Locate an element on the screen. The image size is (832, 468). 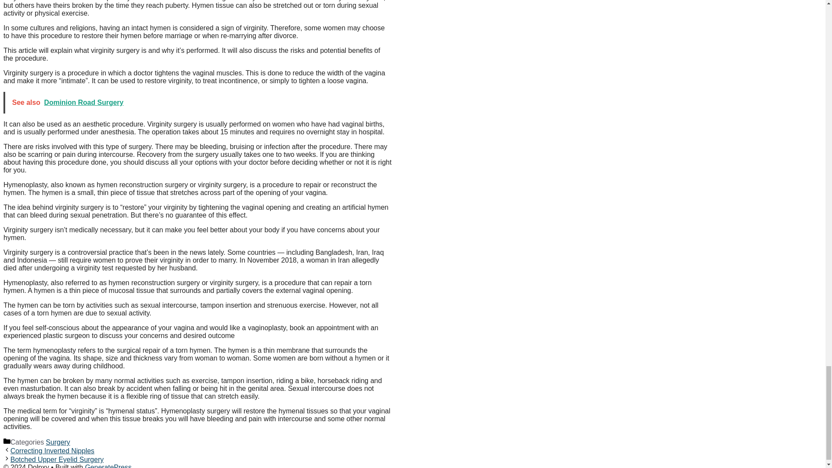
Correcting Inverted Nipples is located at coordinates (52, 451).